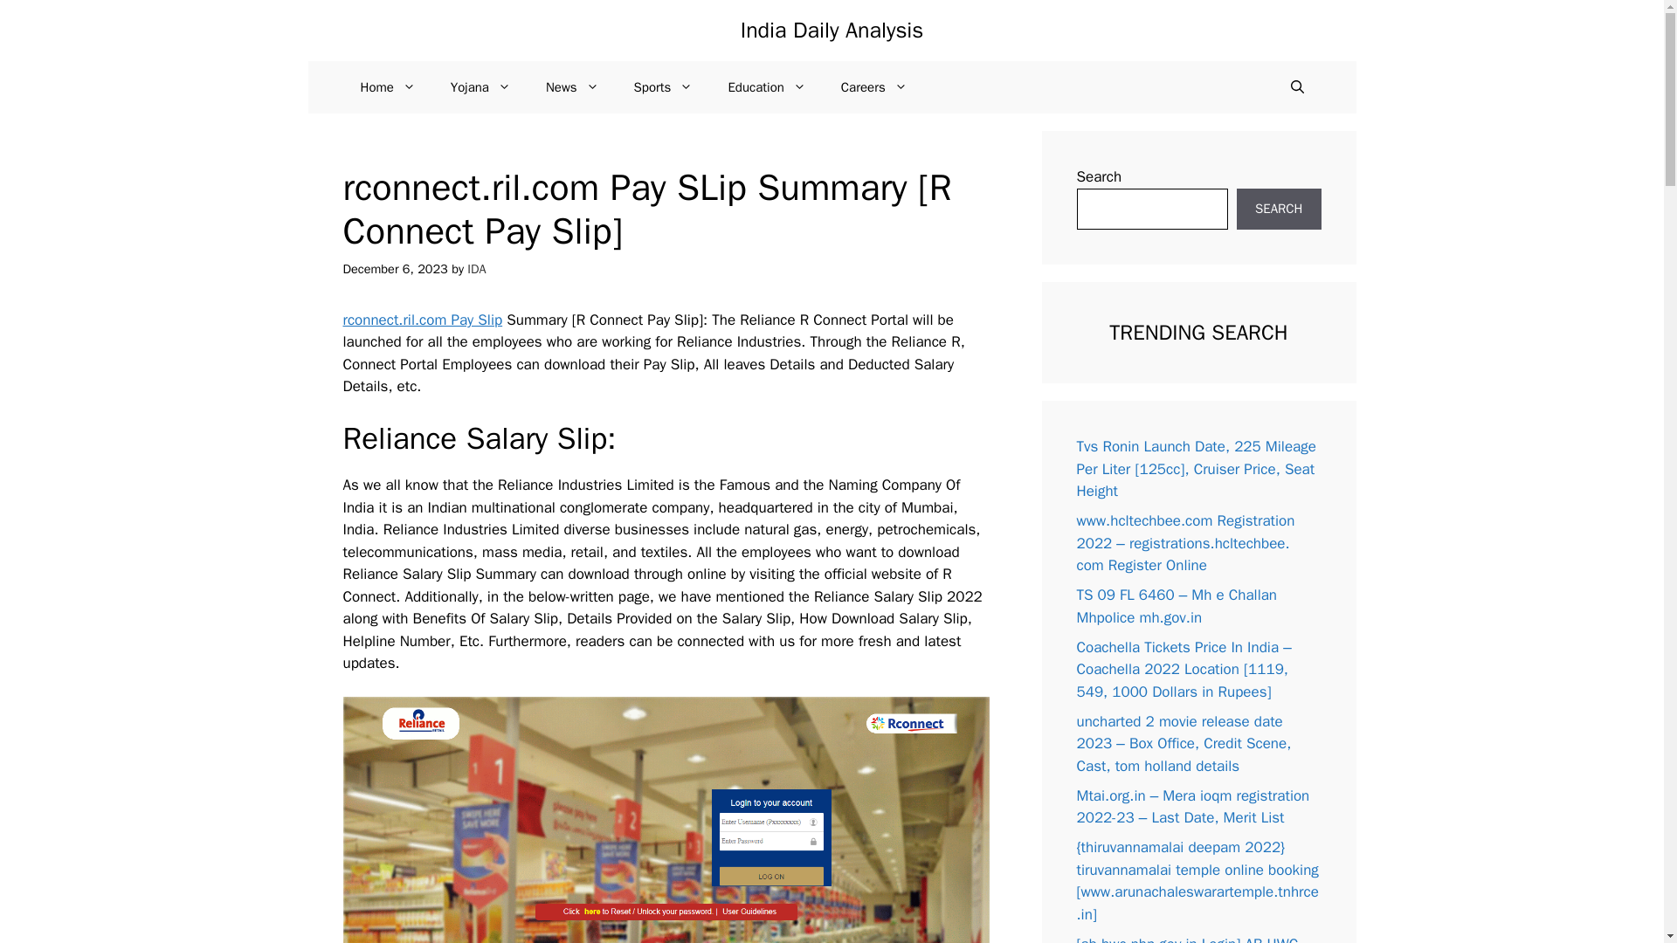 Image resolution: width=1677 pixels, height=943 pixels. I want to click on Education, so click(766, 87).